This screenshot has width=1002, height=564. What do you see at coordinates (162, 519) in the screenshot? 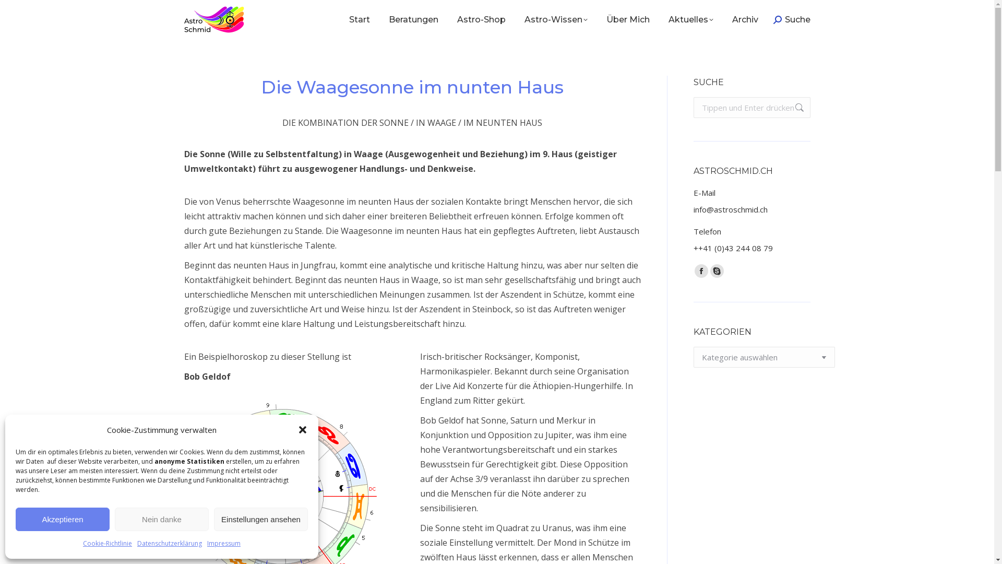
I see `Nein danke` at bounding box center [162, 519].